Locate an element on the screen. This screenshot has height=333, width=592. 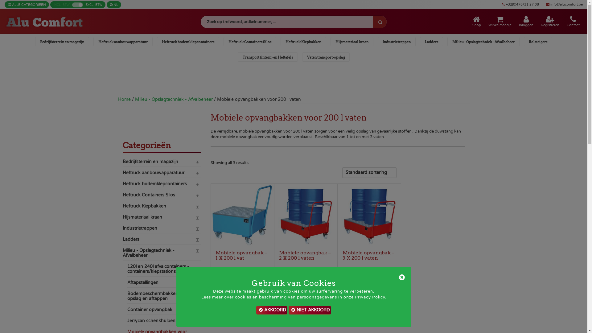
Milieu - Opslagtechniek - Afvalbeheer is located at coordinates (162, 254).